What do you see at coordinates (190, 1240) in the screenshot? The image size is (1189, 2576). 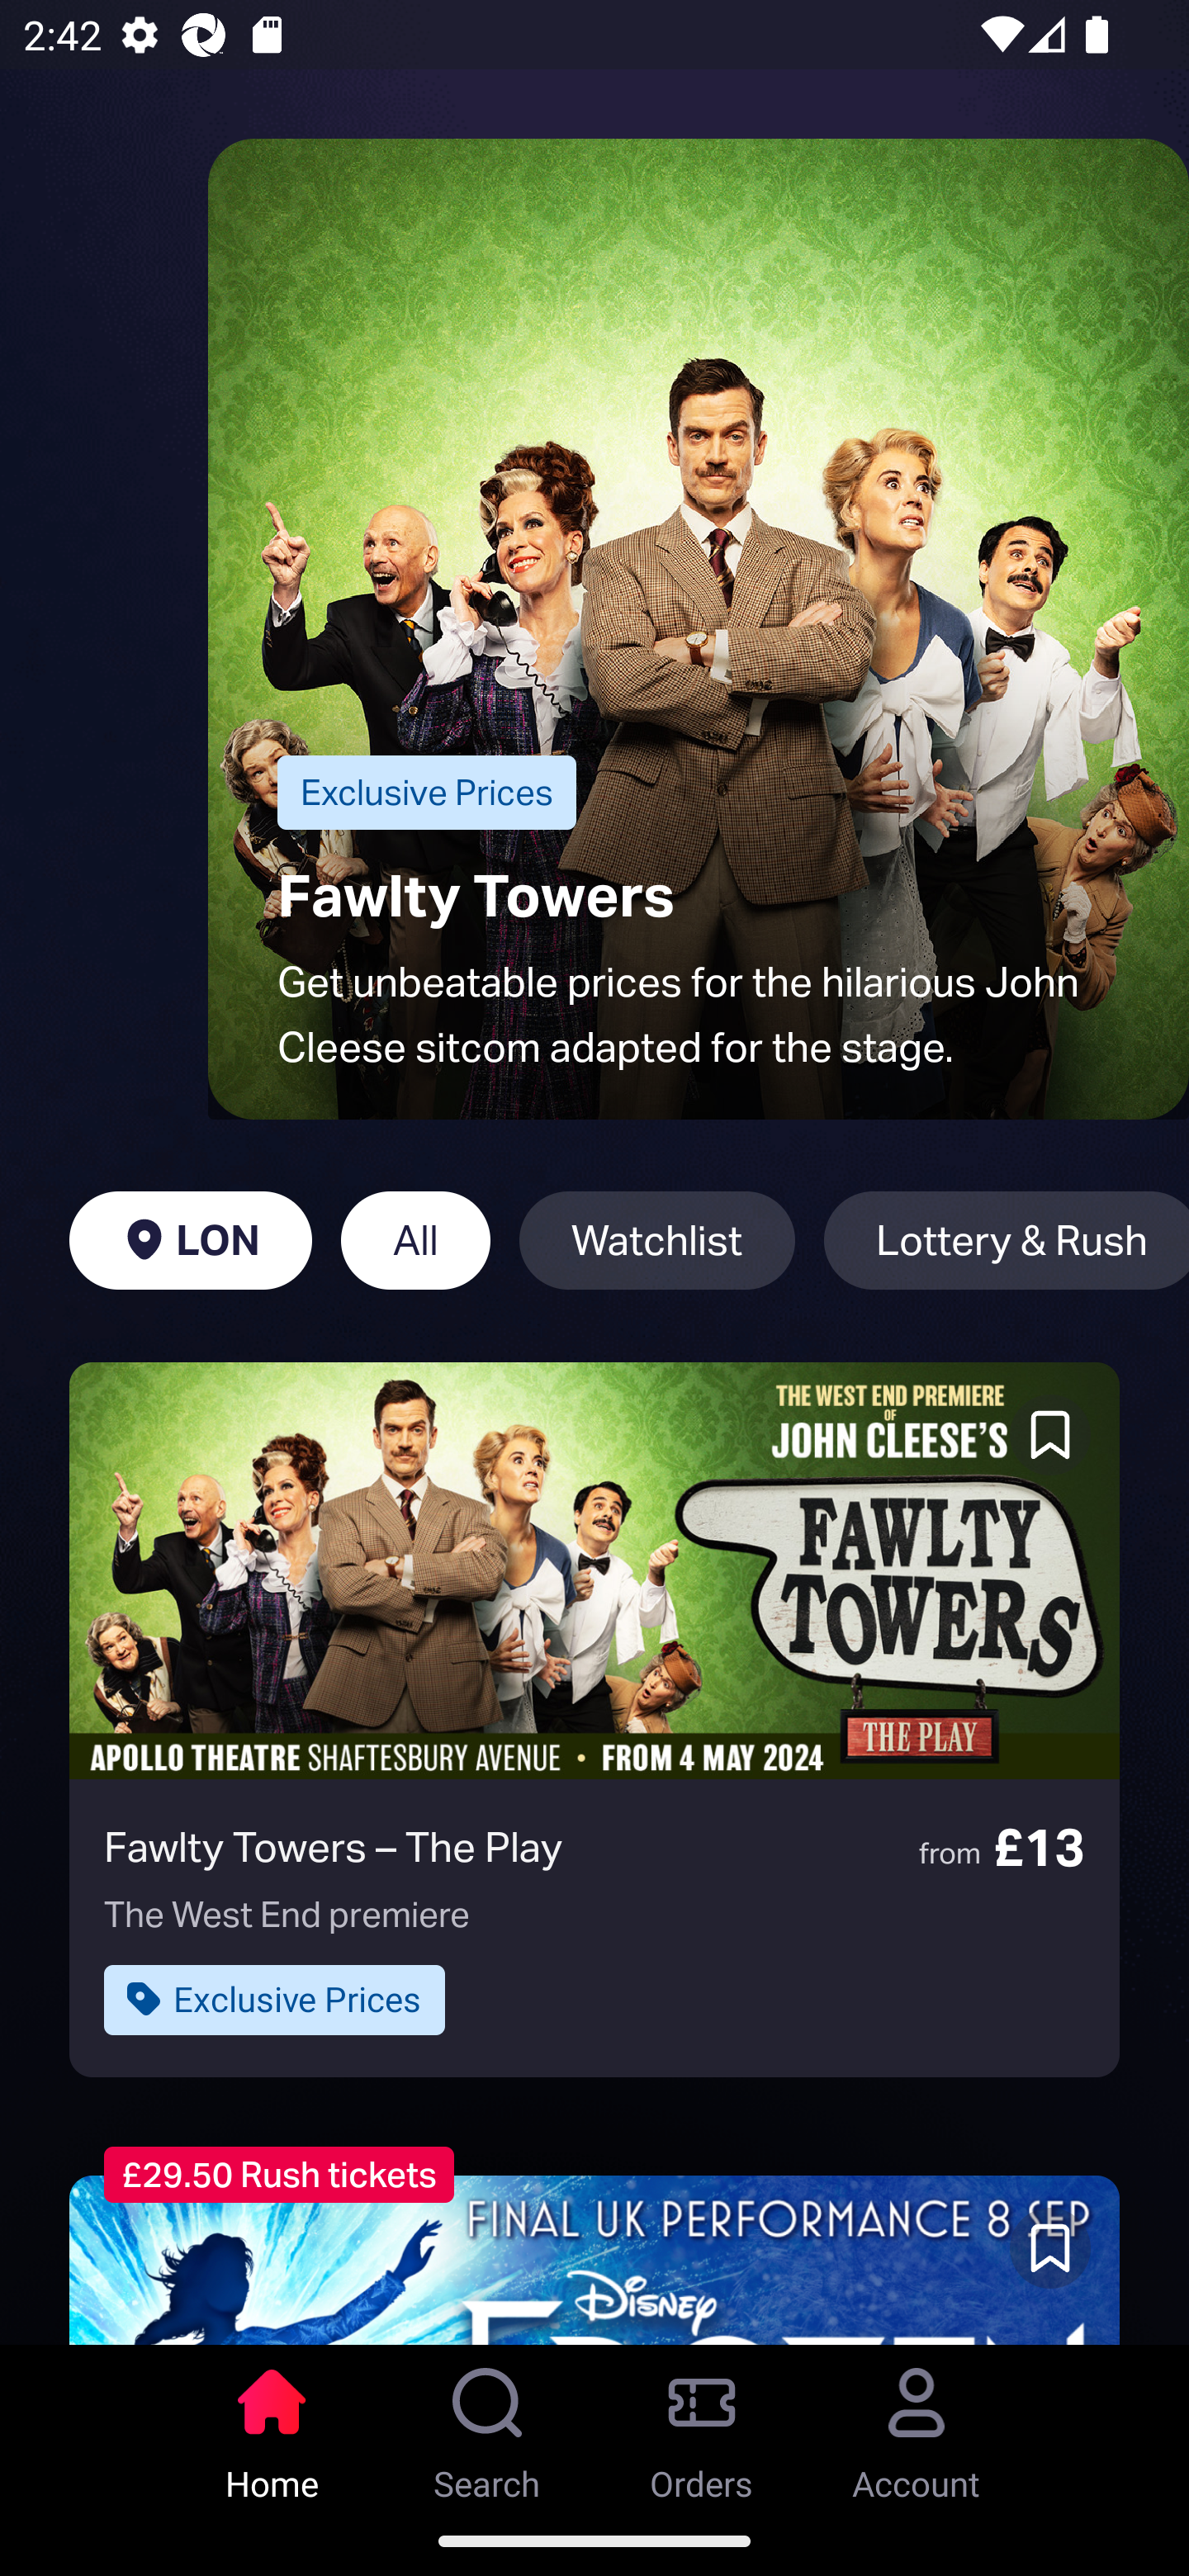 I see `LON` at bounding box center [190, 1240].